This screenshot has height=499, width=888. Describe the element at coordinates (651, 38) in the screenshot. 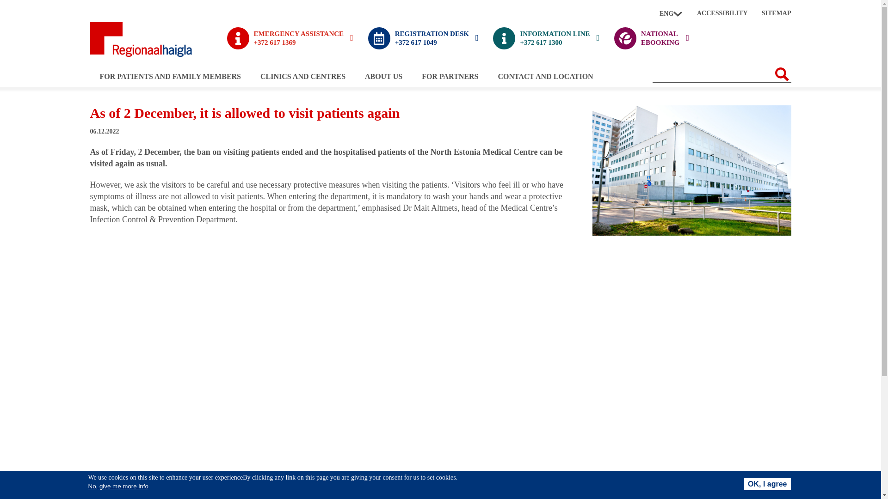

I see `As of 2 December, it is allowed to visit patients again` at that location.